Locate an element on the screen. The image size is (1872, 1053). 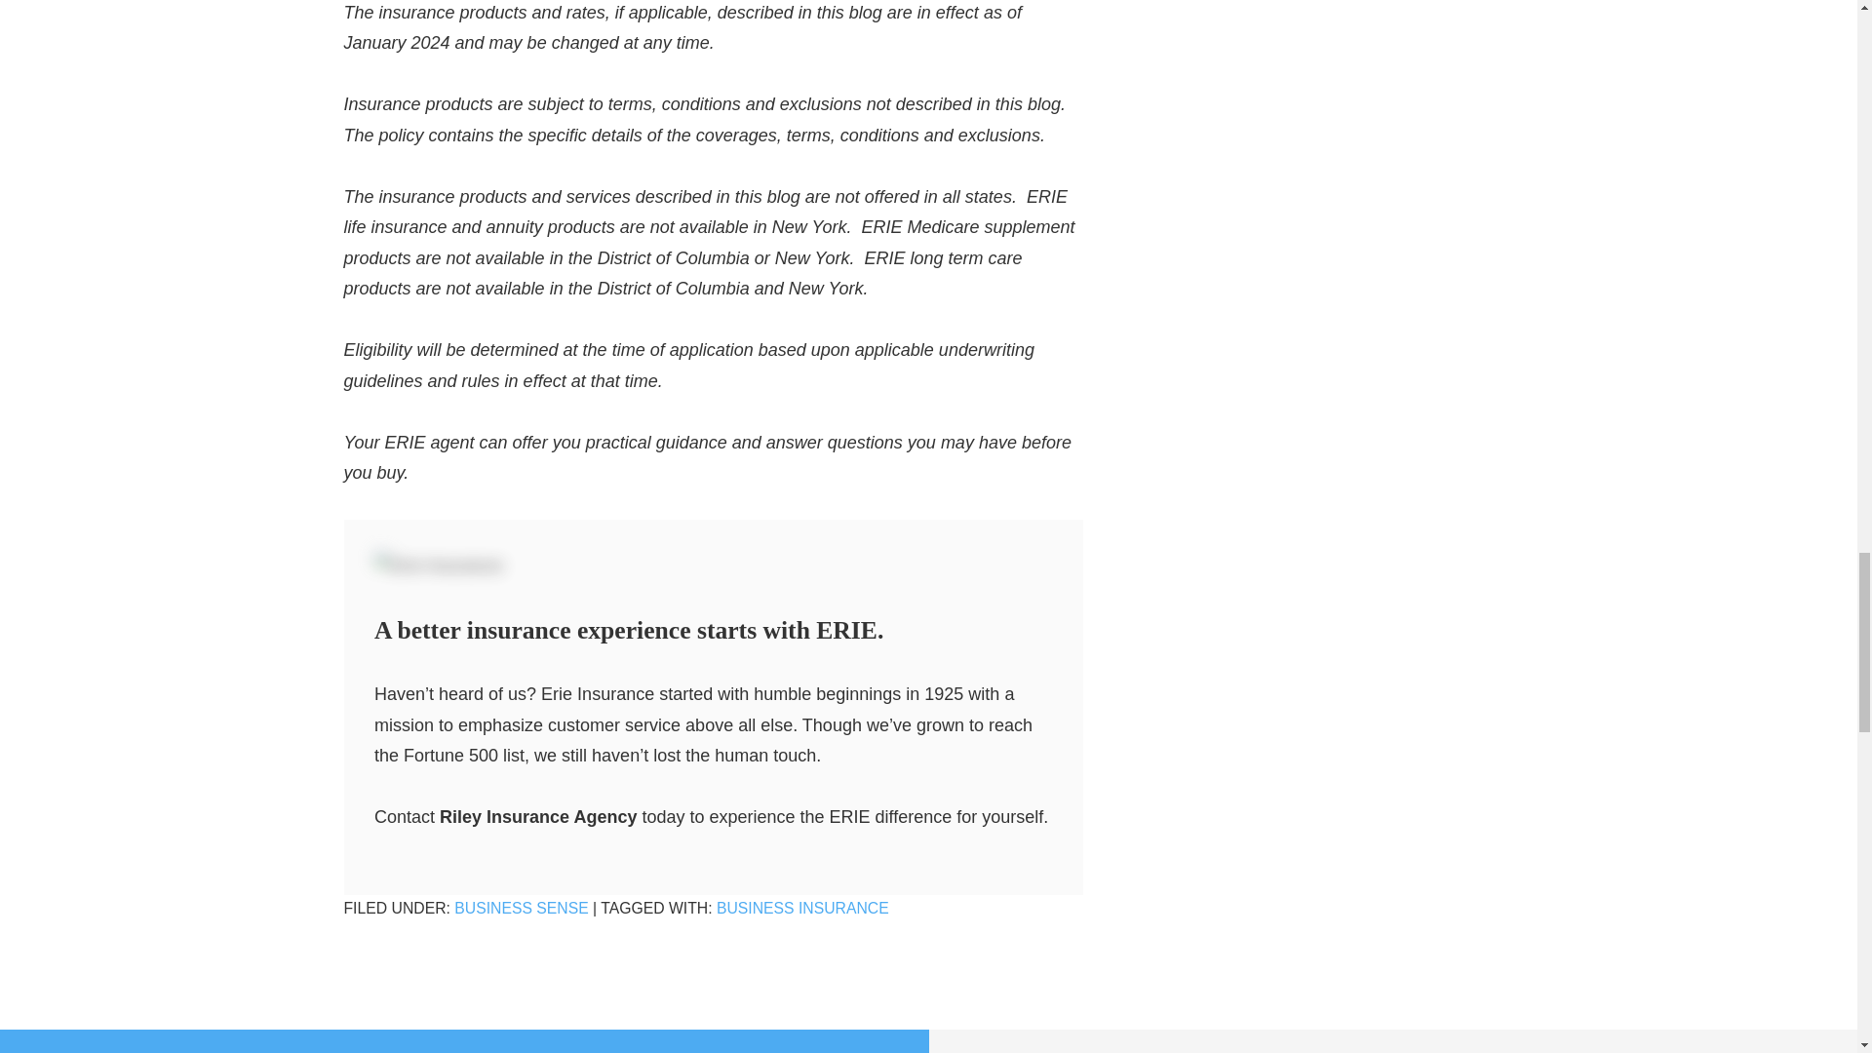
Business Insurance is located at coordinates (803, 908).